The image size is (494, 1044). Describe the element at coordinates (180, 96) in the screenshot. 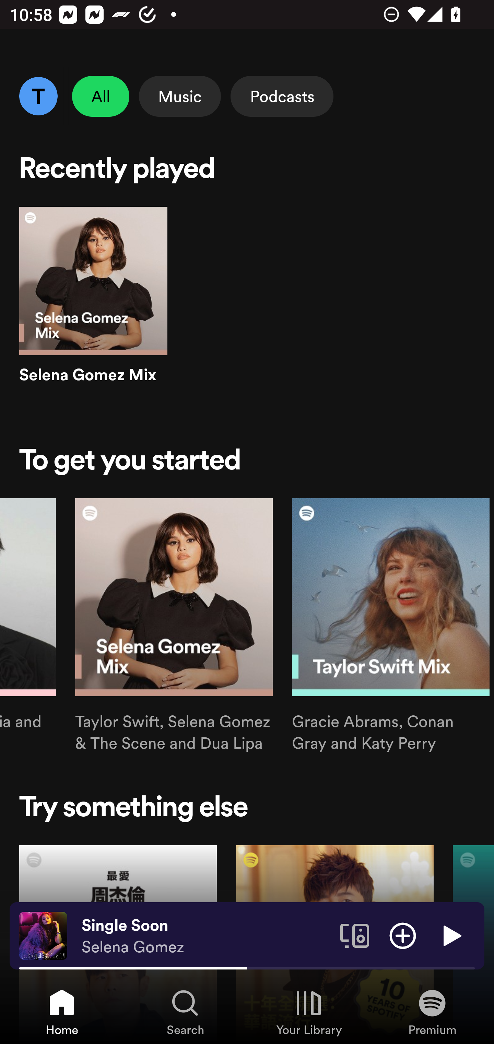

I see `Music Select Music` at that location.